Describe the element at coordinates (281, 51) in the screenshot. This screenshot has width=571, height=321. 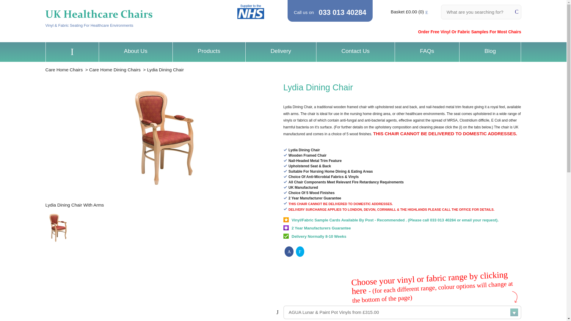
I see `Delivery` at that location.